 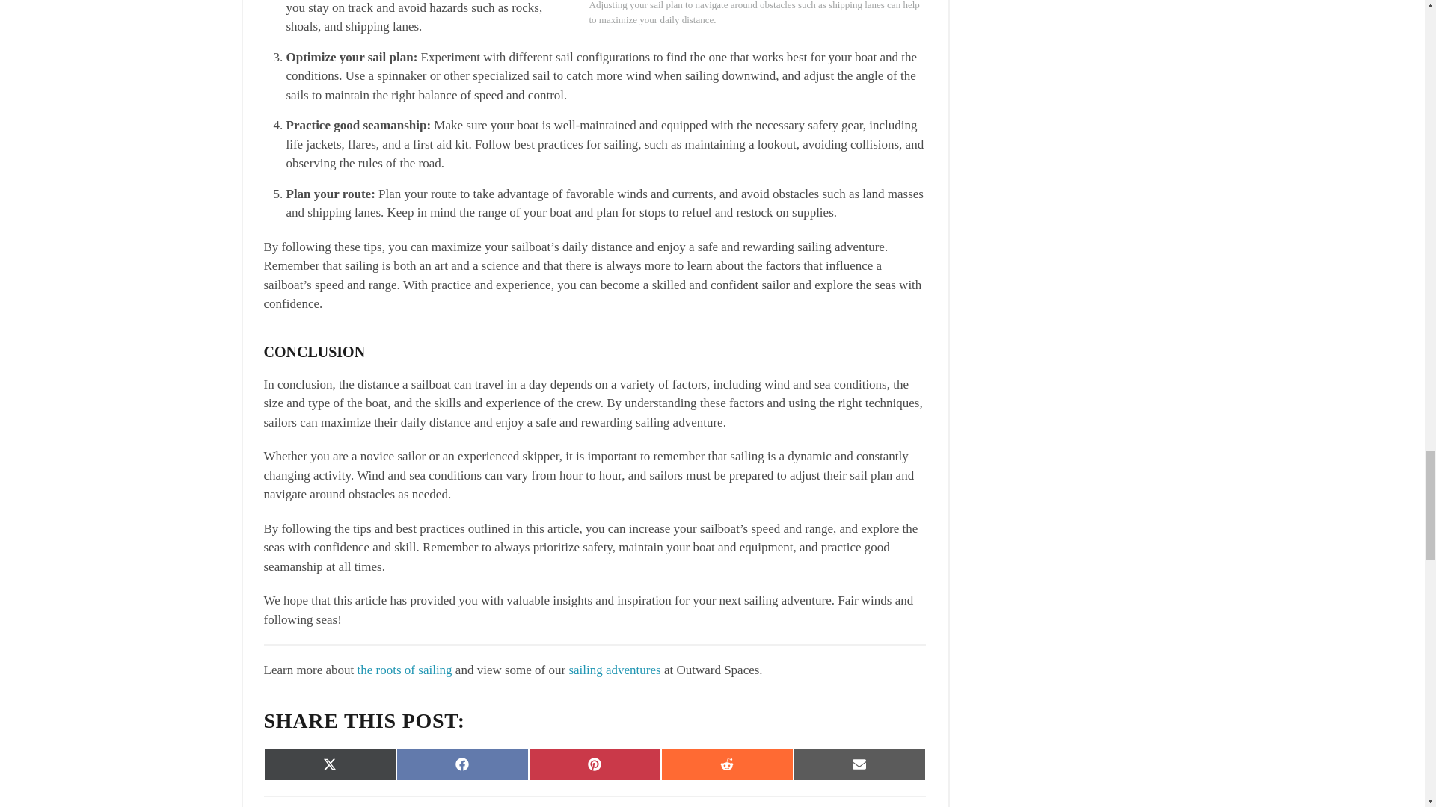 What do you see at coordinates (405, 670) in the screenshot?
I see `the roots of sailing` at bounding box center [405, 670].